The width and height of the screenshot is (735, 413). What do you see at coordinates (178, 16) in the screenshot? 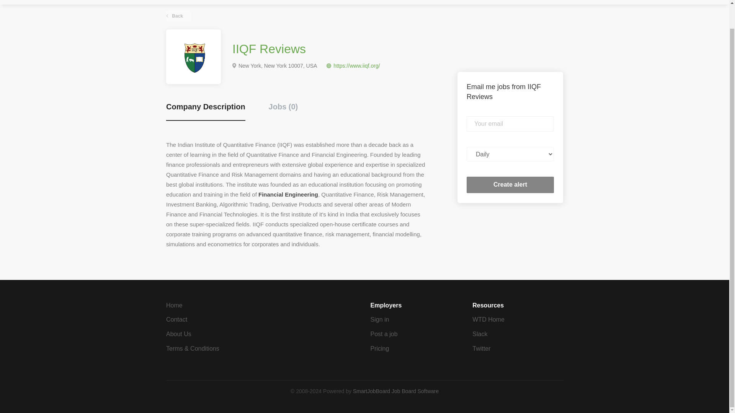
I see `Back` at bounding box center [178, 16].